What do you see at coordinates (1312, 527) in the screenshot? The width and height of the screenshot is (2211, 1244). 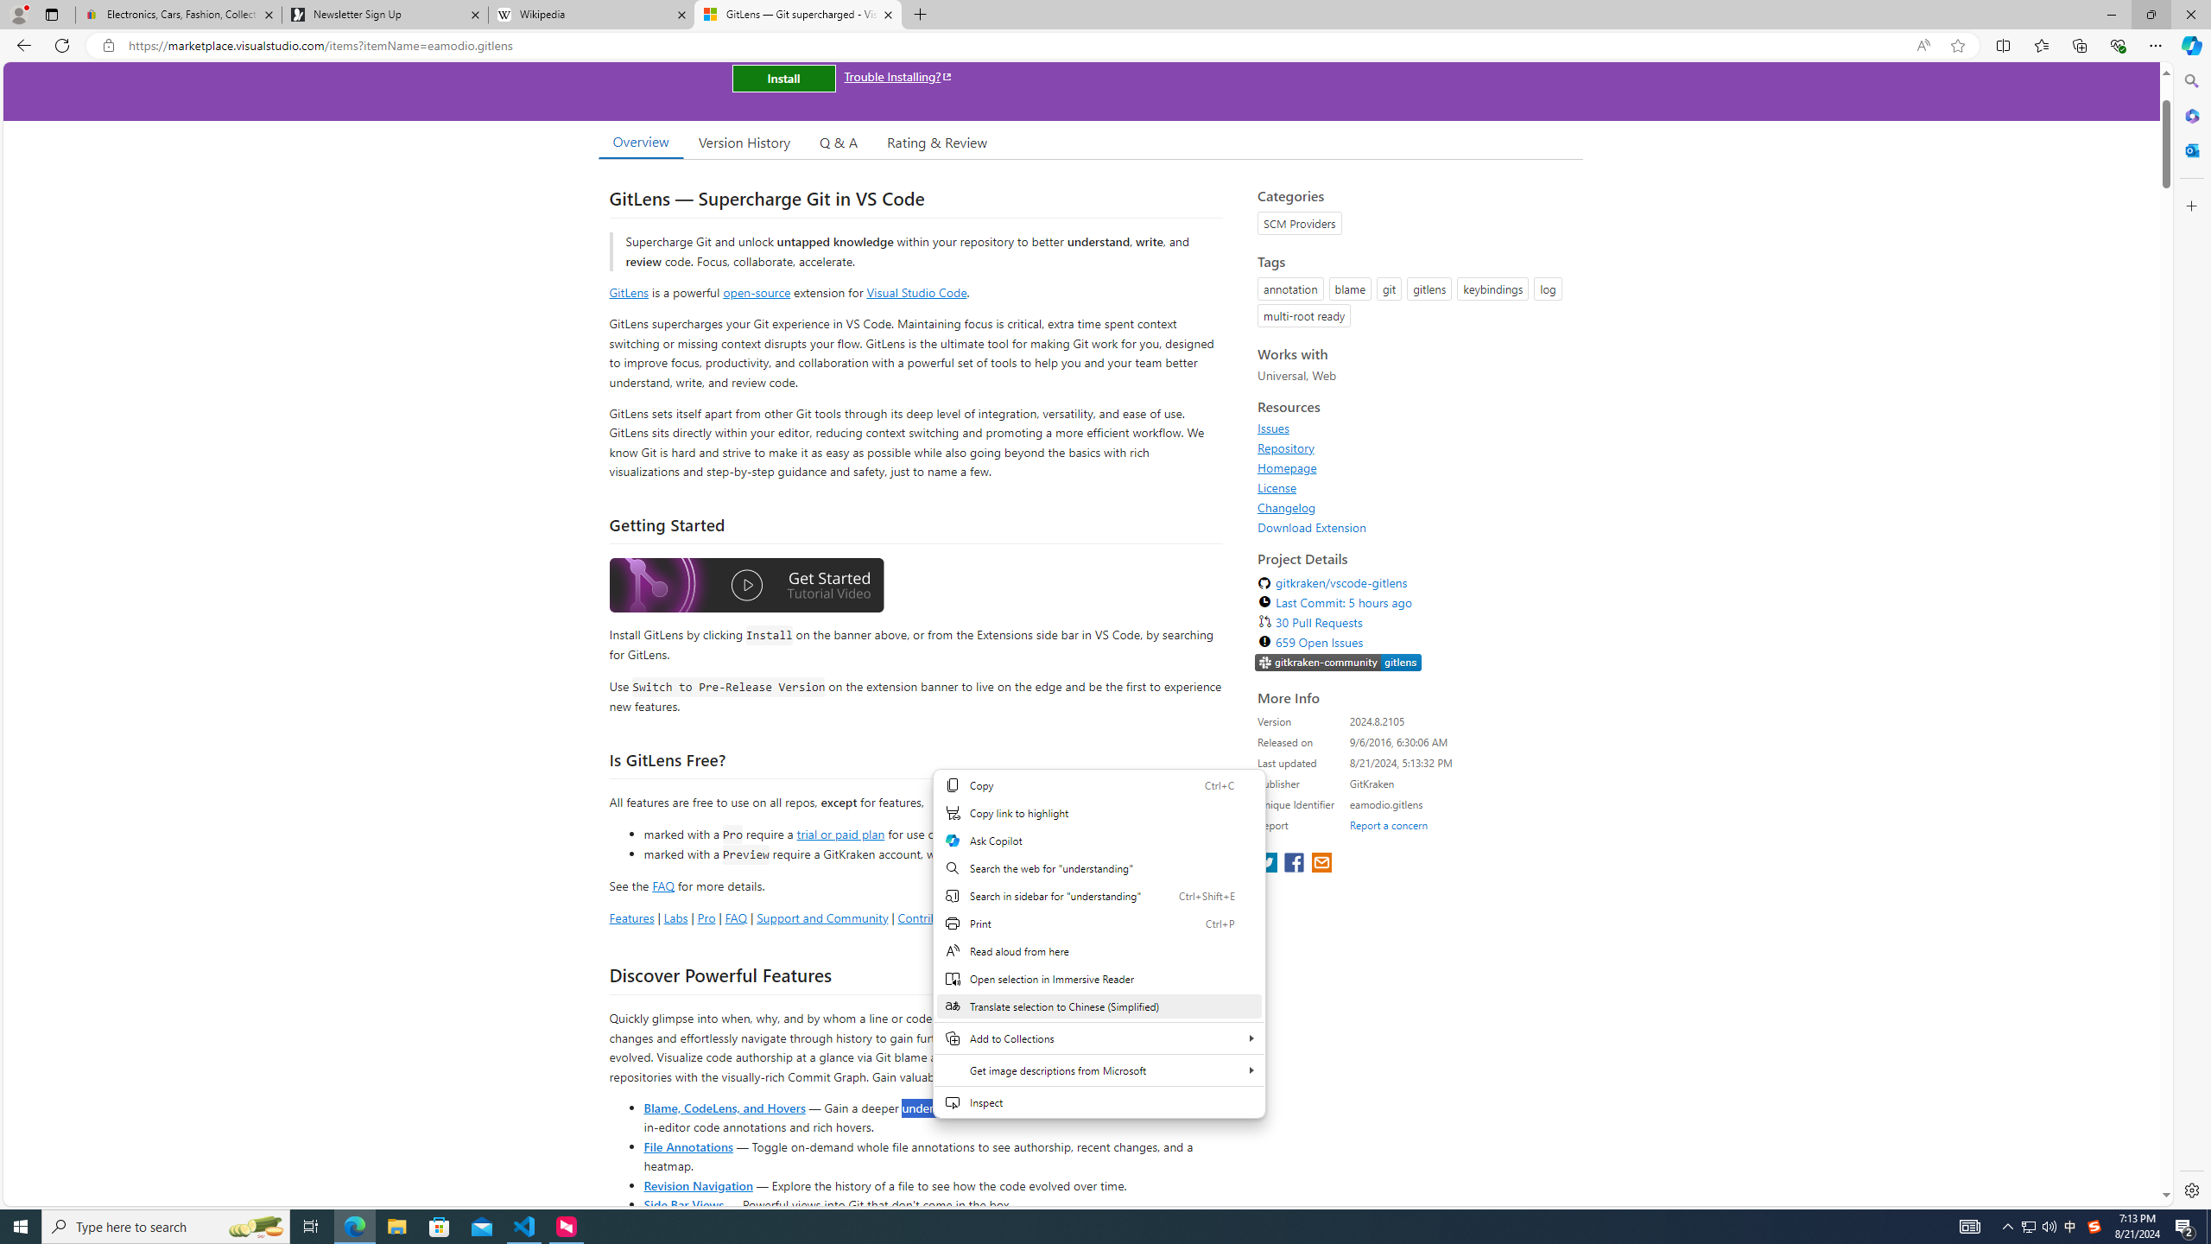 I see `Download Extension` at bounding box center [1312, 527].